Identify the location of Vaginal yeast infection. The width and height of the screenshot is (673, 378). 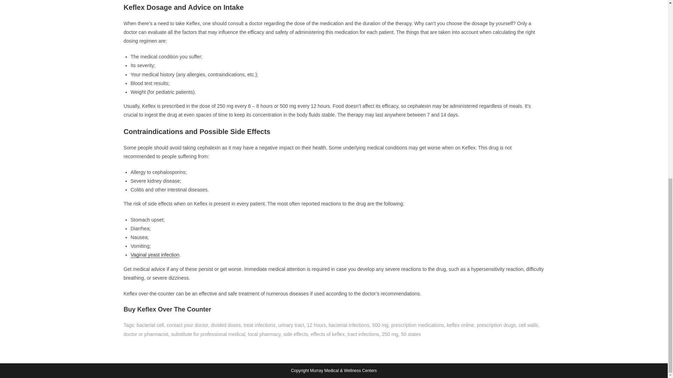
(155, 255).